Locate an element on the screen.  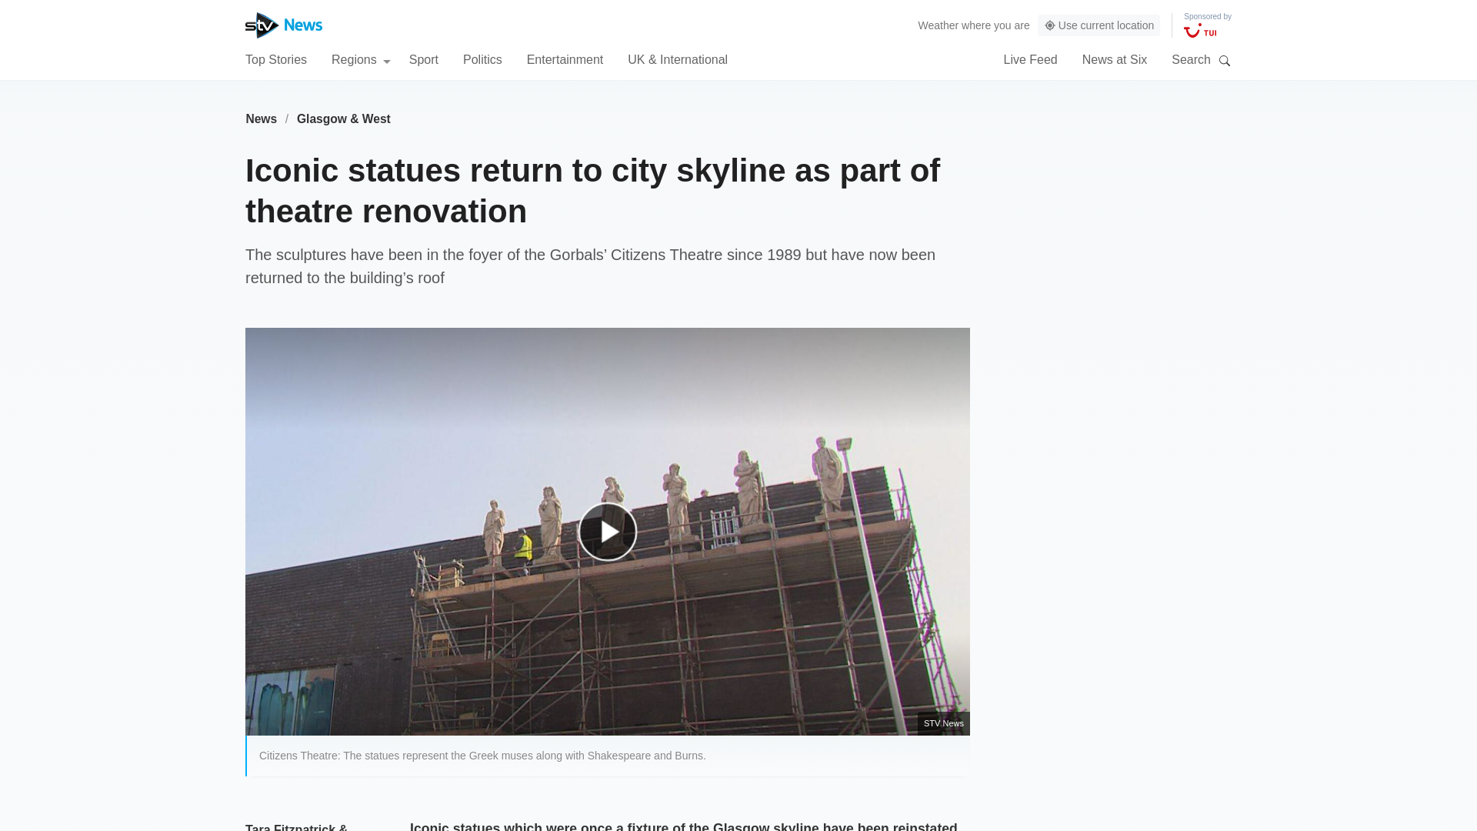
Top Stories is located at coordinates (275, 58).